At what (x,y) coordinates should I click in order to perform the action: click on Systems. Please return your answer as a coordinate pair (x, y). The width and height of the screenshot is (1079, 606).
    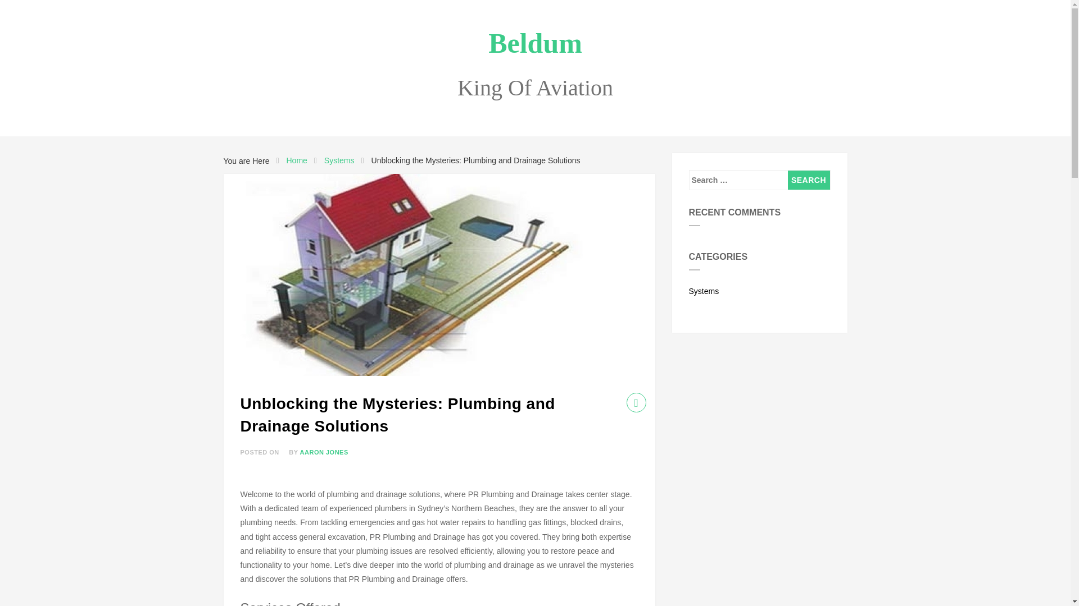
    Looking at the image, I should click on (760, 288).